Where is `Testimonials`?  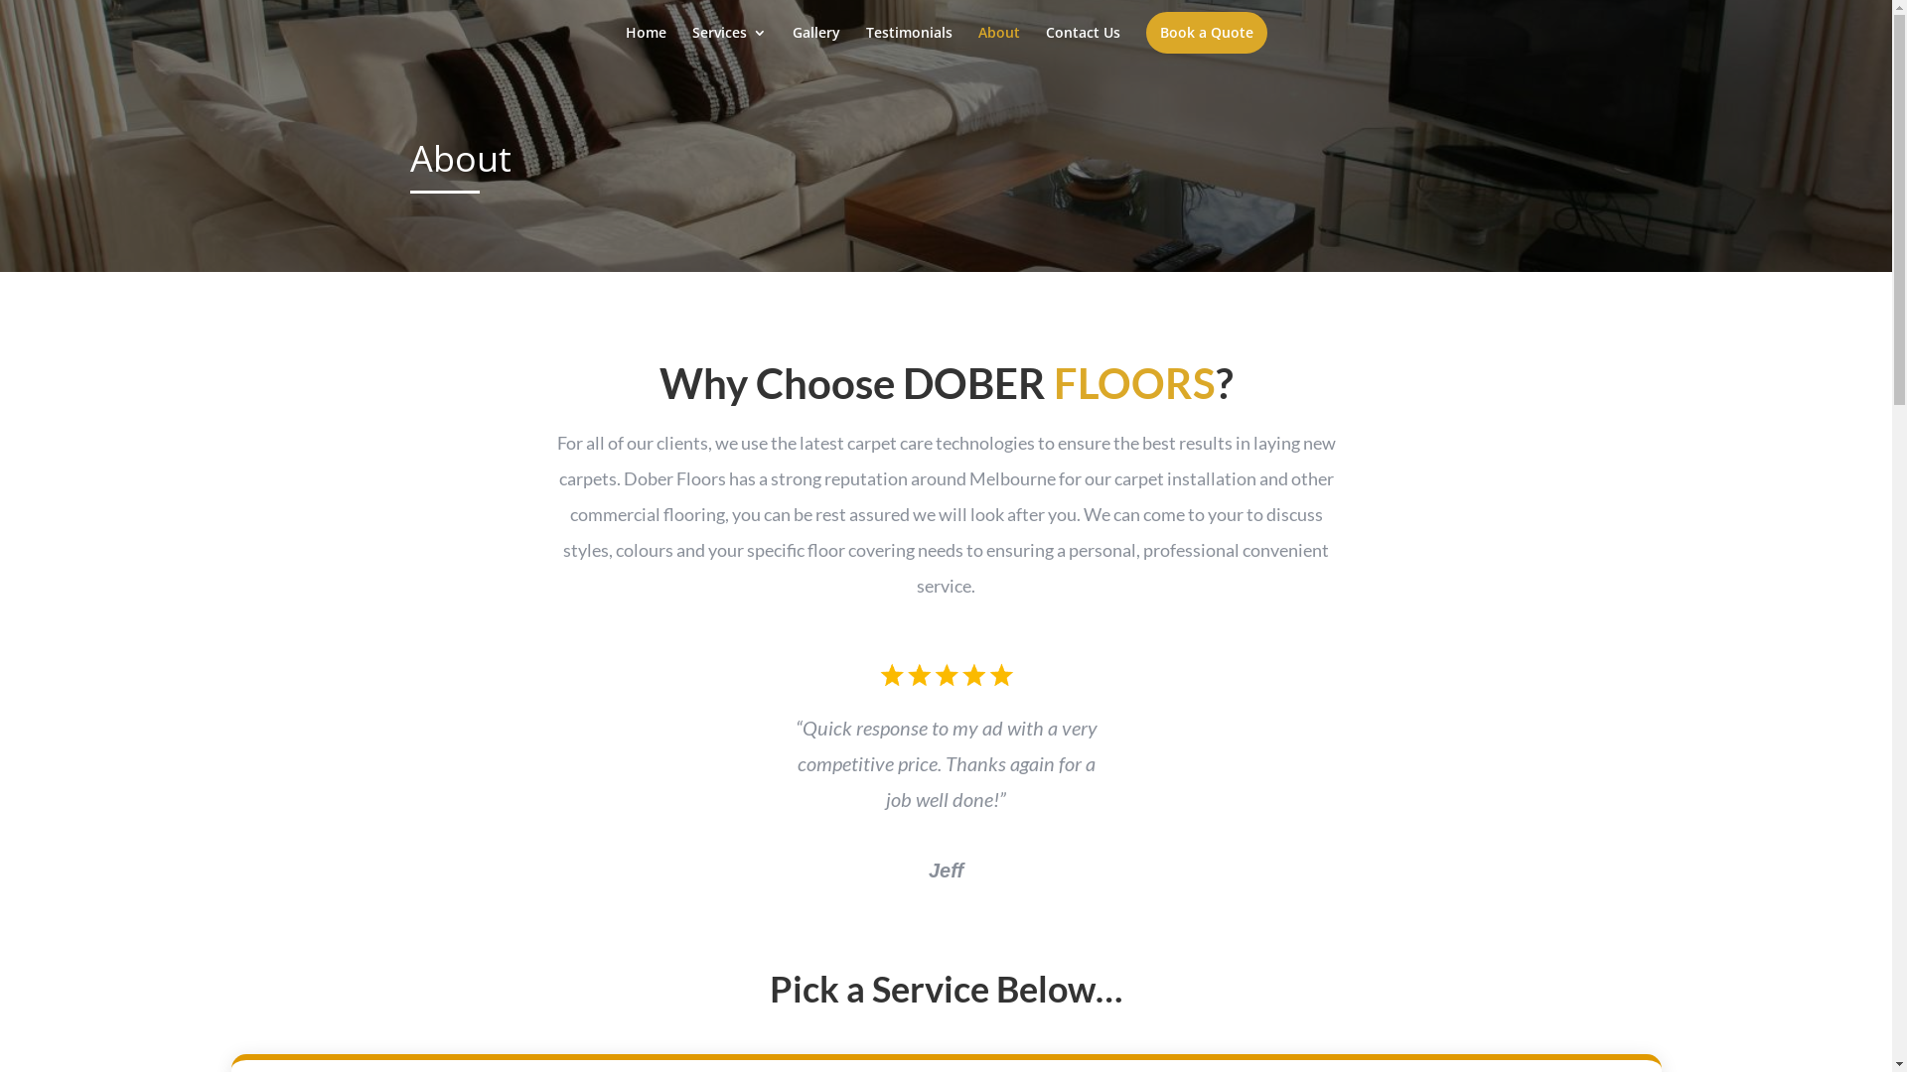 Testimonials is located at coordinates (910, 47).